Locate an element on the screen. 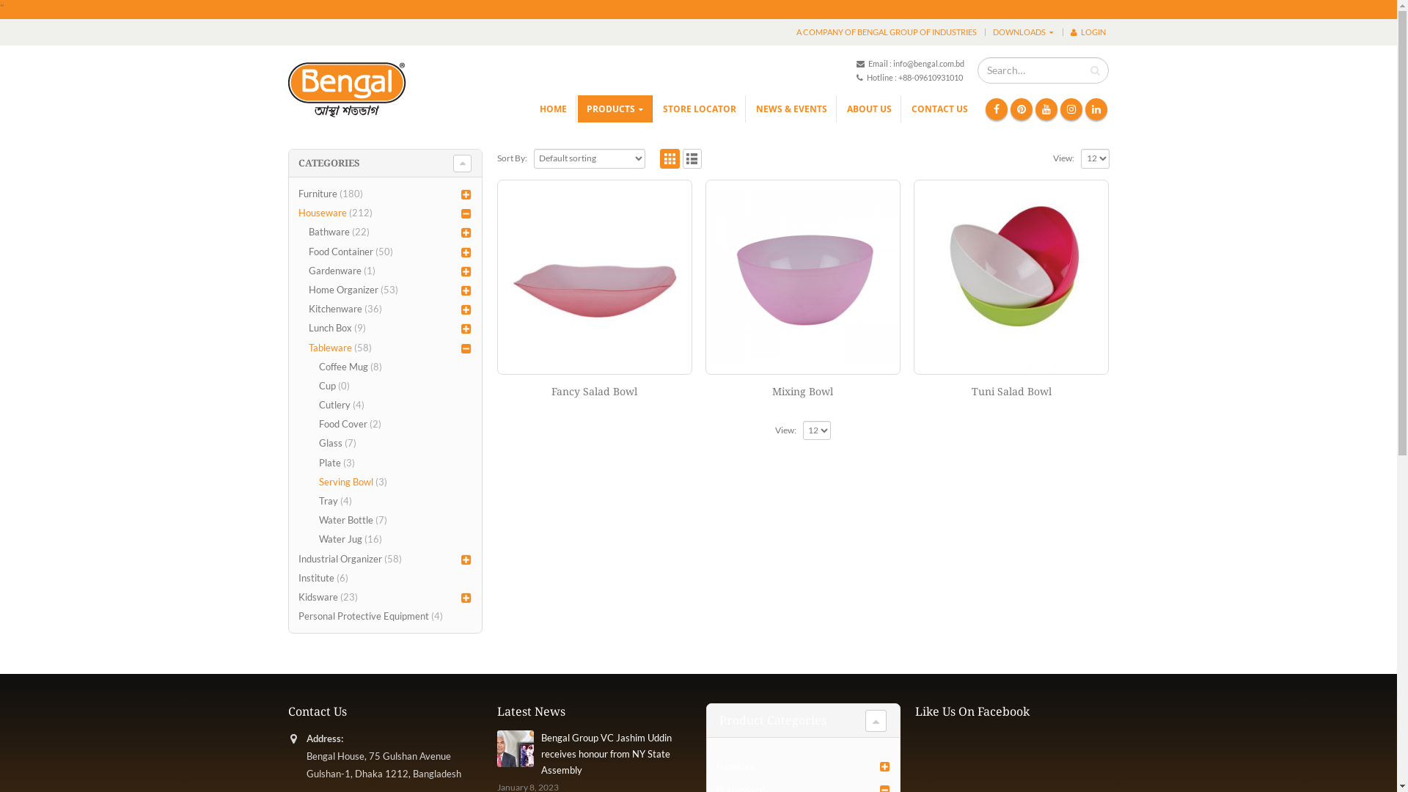 Image resolution: width=1408 pixels, height=792 pixels. Instagram is located at coordinates (1071, 109).